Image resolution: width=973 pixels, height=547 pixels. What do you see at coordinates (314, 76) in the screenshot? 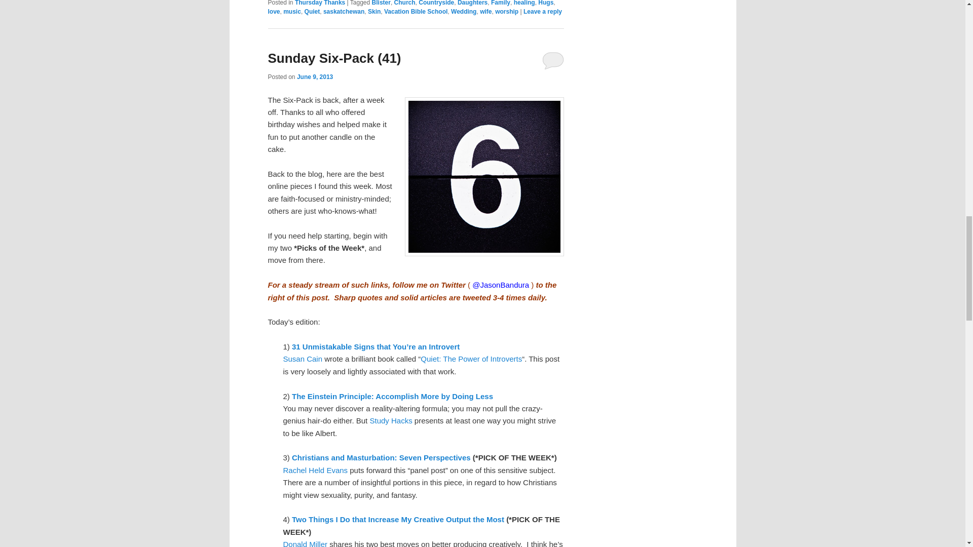
I see `2:50 pm` at bounding box center [314, 76].